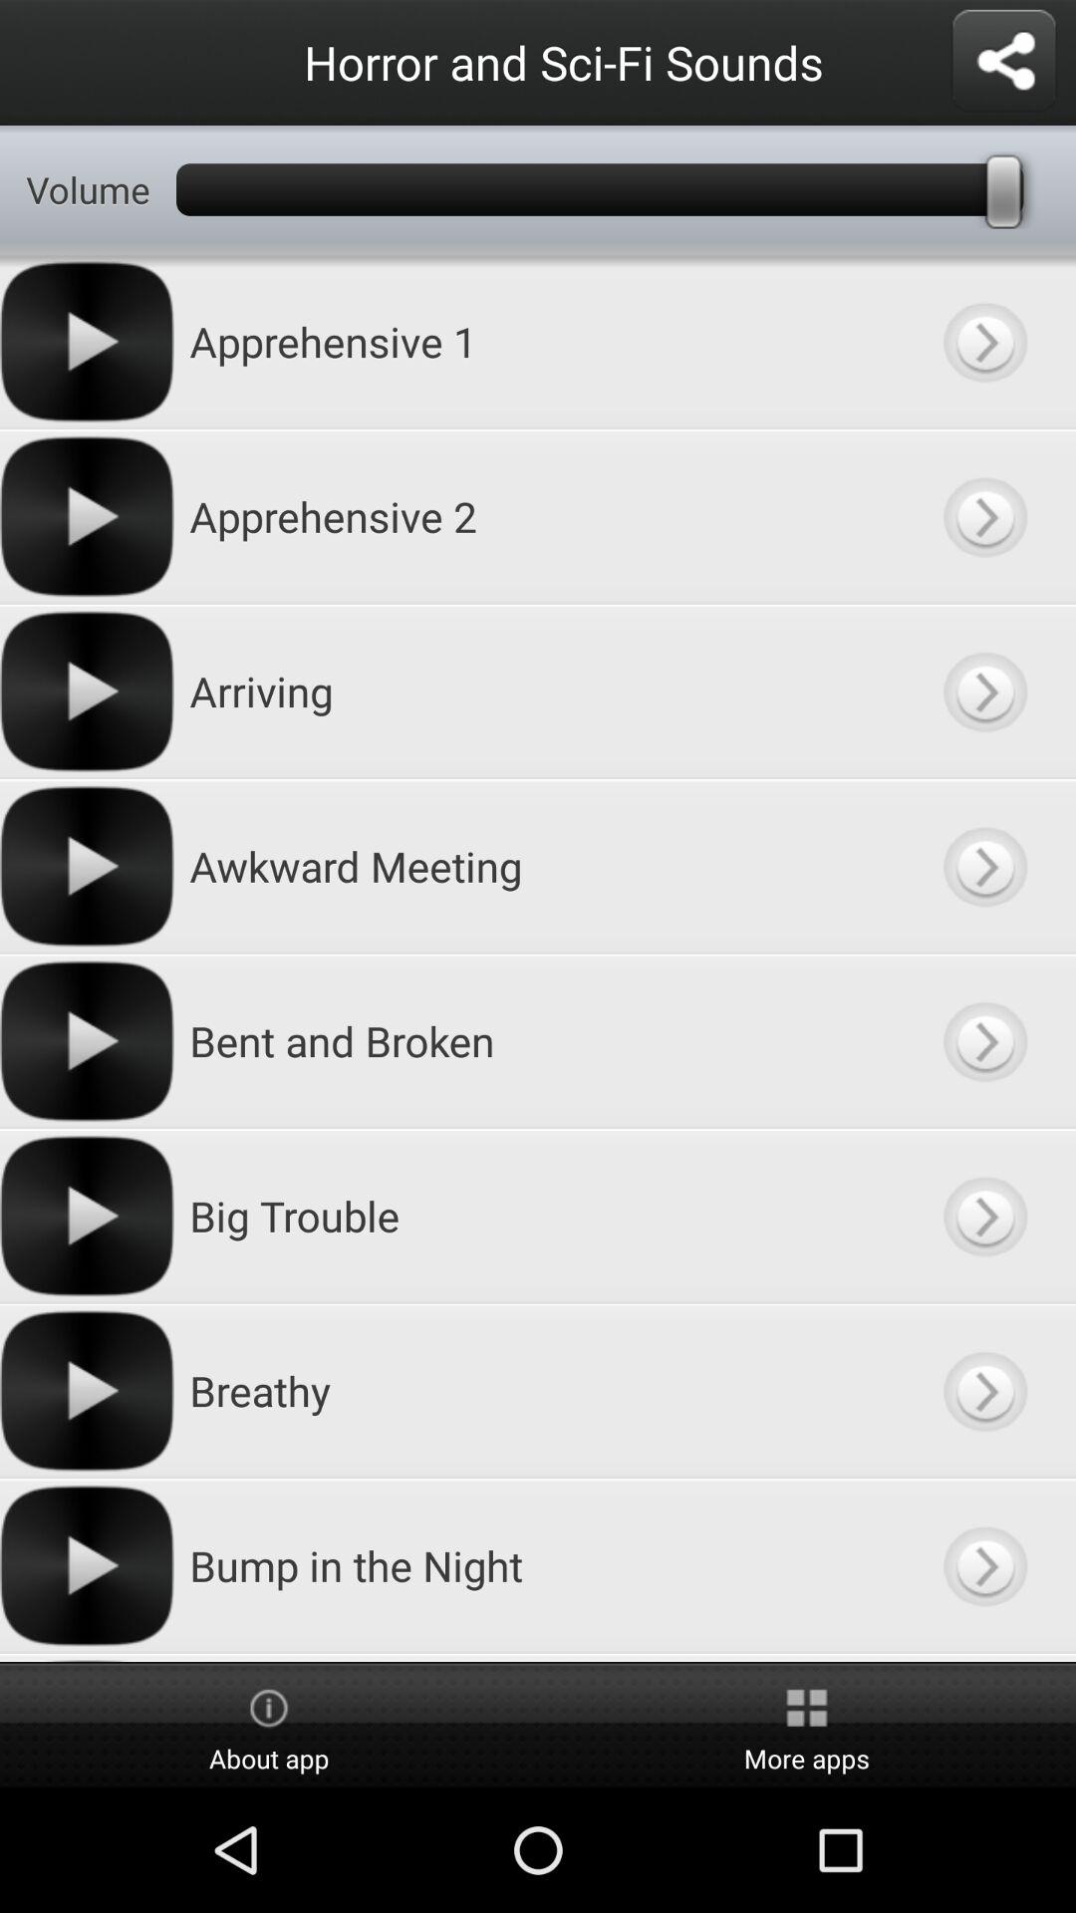  What do you see at coordinates (984, 1566) in the screenshot?
I see `select option` at bounding box center [984, 1566].